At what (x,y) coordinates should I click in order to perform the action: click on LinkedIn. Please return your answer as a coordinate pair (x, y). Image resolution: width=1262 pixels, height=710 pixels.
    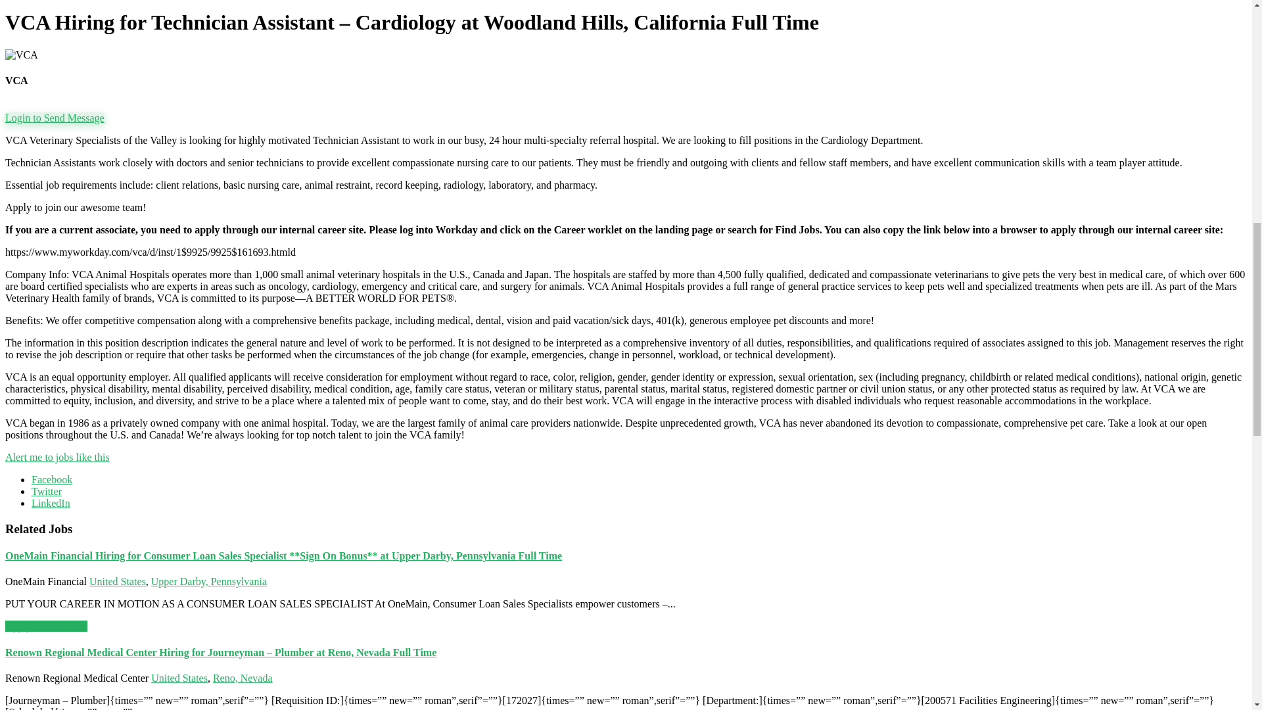
    Looking at the image, I should click on (51, 504).